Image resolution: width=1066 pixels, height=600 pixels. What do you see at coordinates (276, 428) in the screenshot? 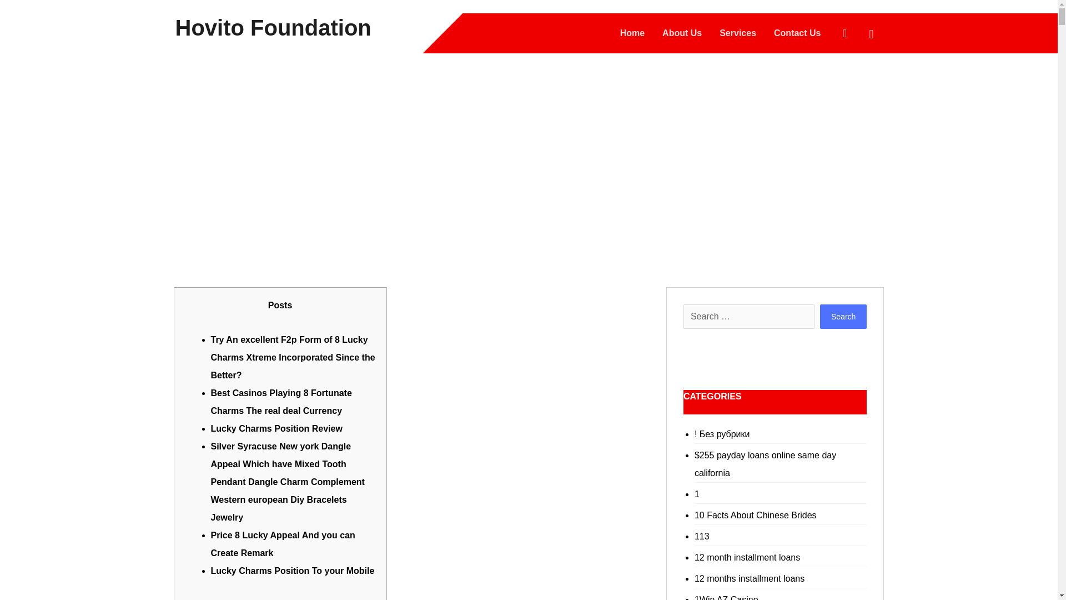
I see `Lucky Charms Position Review` at bounding box center [276, 428].